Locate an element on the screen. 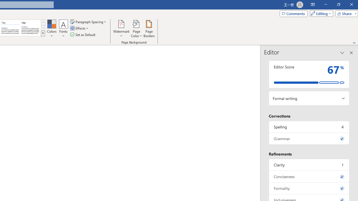  Set as Default is located at coordinates (83, 35).